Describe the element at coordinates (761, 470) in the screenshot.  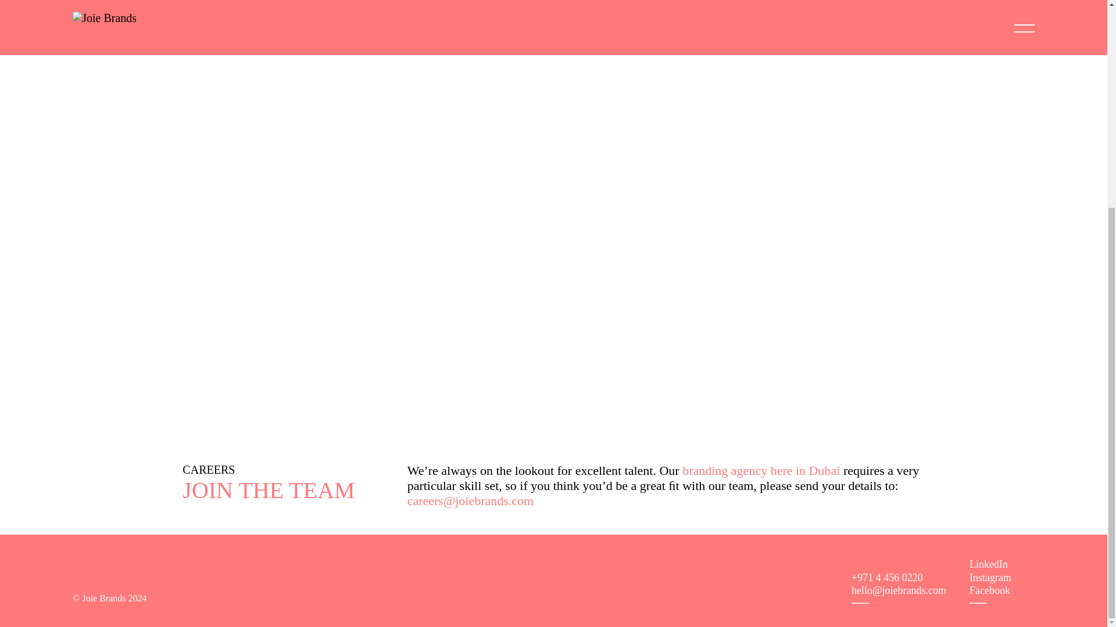
I see `branding agency here in Dubai` at that location.